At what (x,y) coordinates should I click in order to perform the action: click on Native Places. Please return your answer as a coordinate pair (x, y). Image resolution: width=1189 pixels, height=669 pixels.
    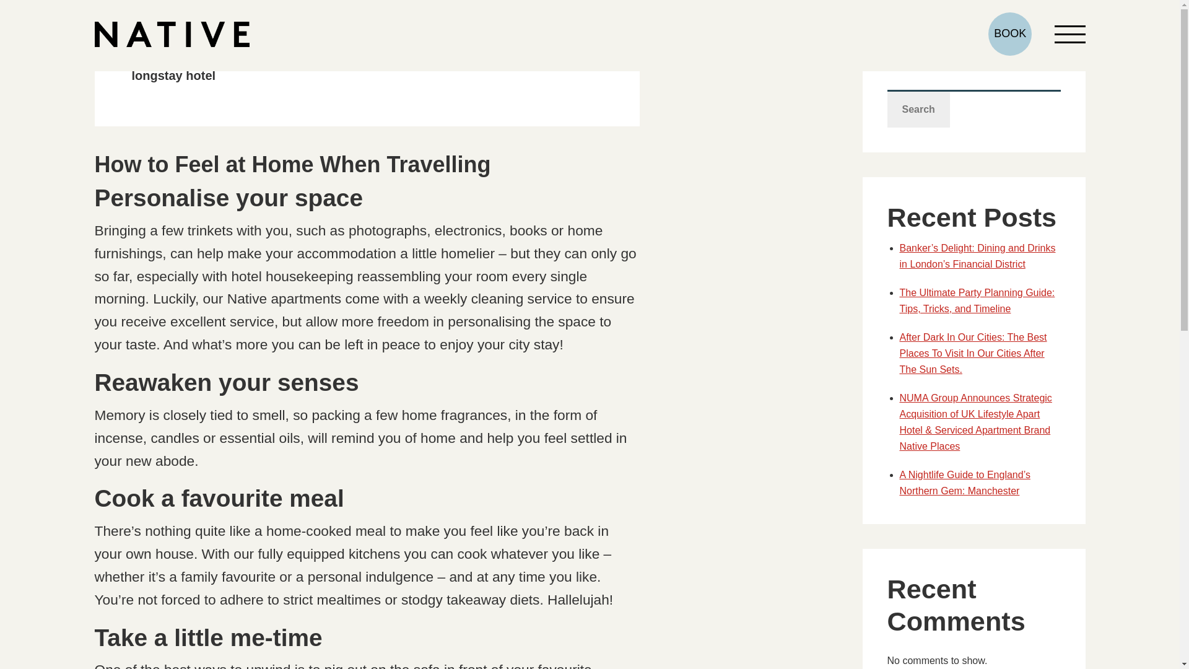
    Looking at the image, I should click on (171, 33).